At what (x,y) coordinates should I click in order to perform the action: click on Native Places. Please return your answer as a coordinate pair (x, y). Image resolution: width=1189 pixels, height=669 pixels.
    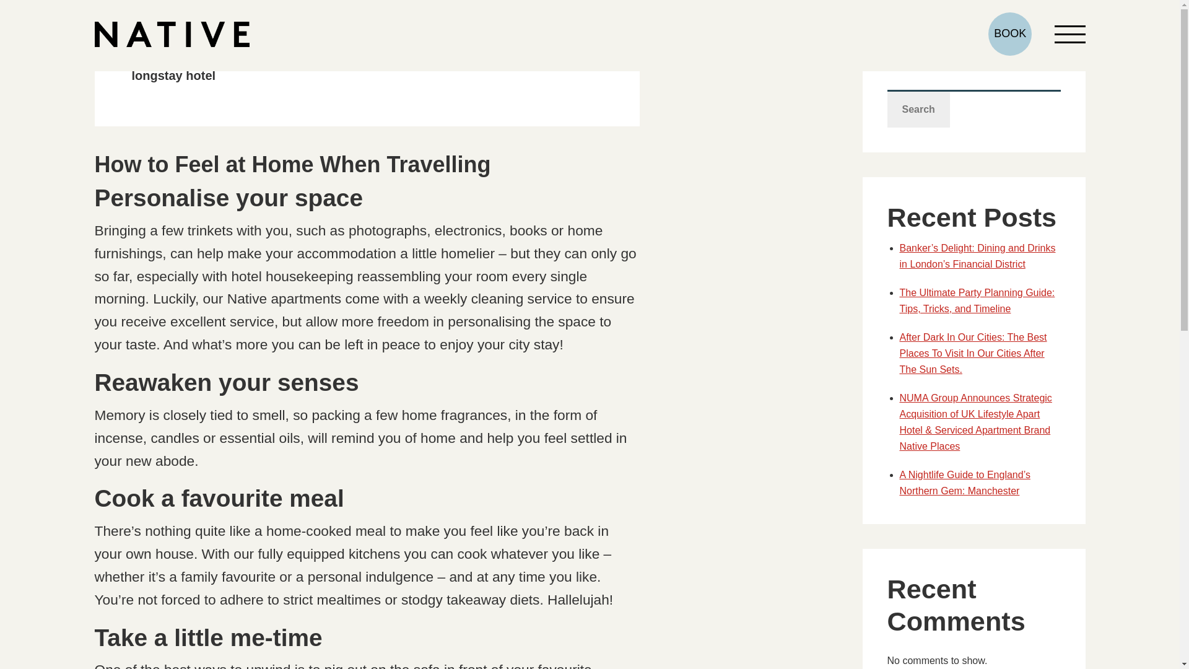
    Looking at the image, I should click on (171, 33).